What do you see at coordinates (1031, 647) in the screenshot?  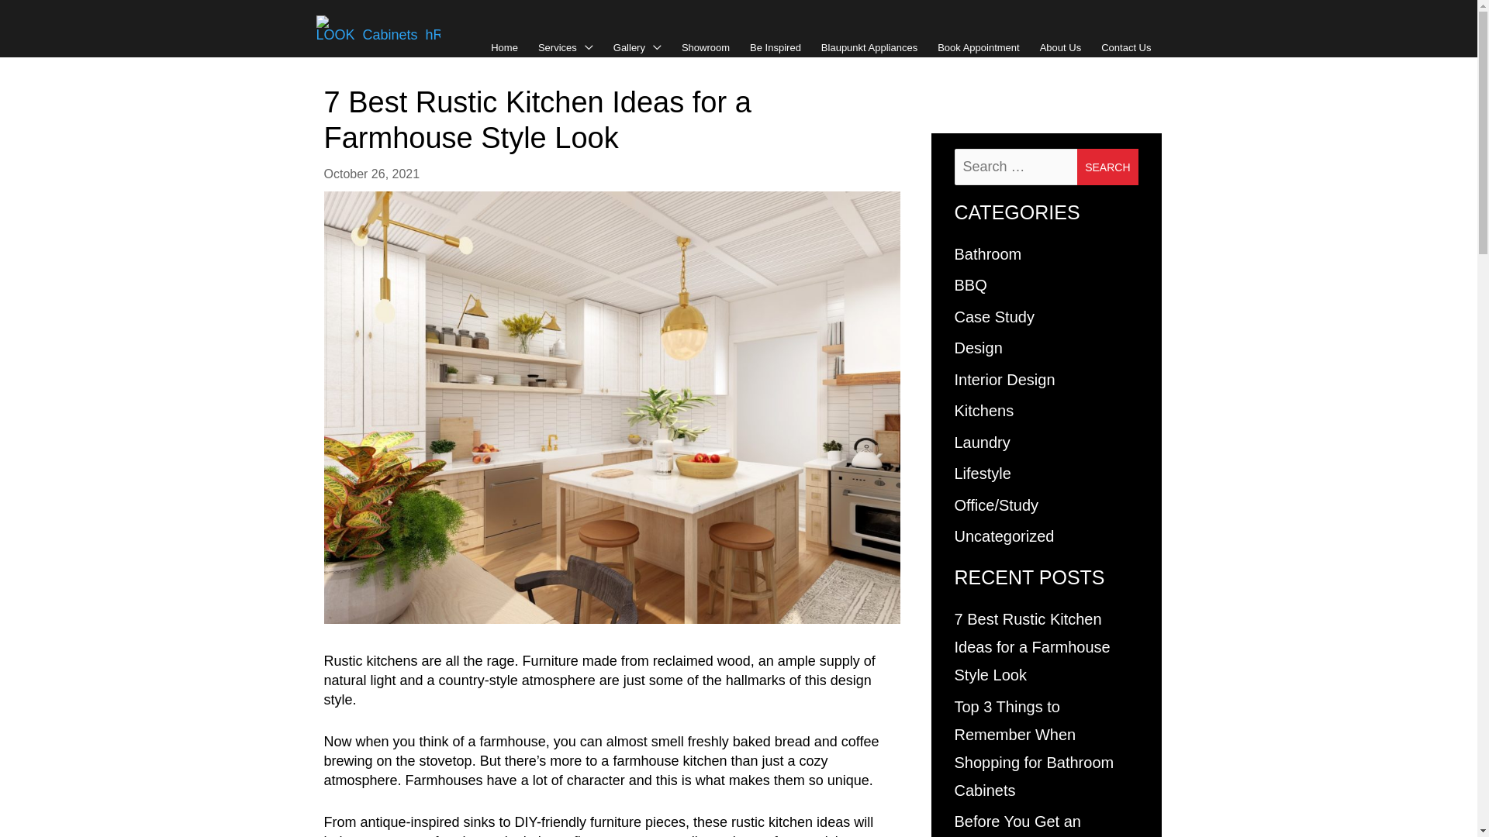 I see `7 Best Rustic Kitchen Ideas for a Farmhouse Style Look` at bounding box center [1031, 647].